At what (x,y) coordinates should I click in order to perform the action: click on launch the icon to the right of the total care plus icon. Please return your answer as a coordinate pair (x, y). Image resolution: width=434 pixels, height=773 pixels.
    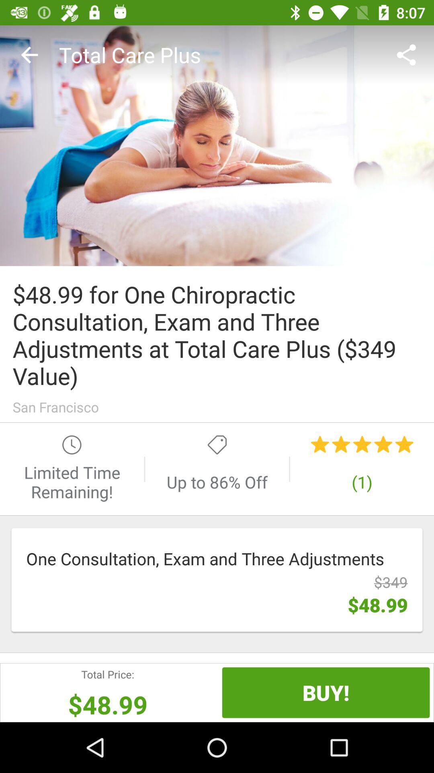
    Looking at the image, I should click on (408, 55).